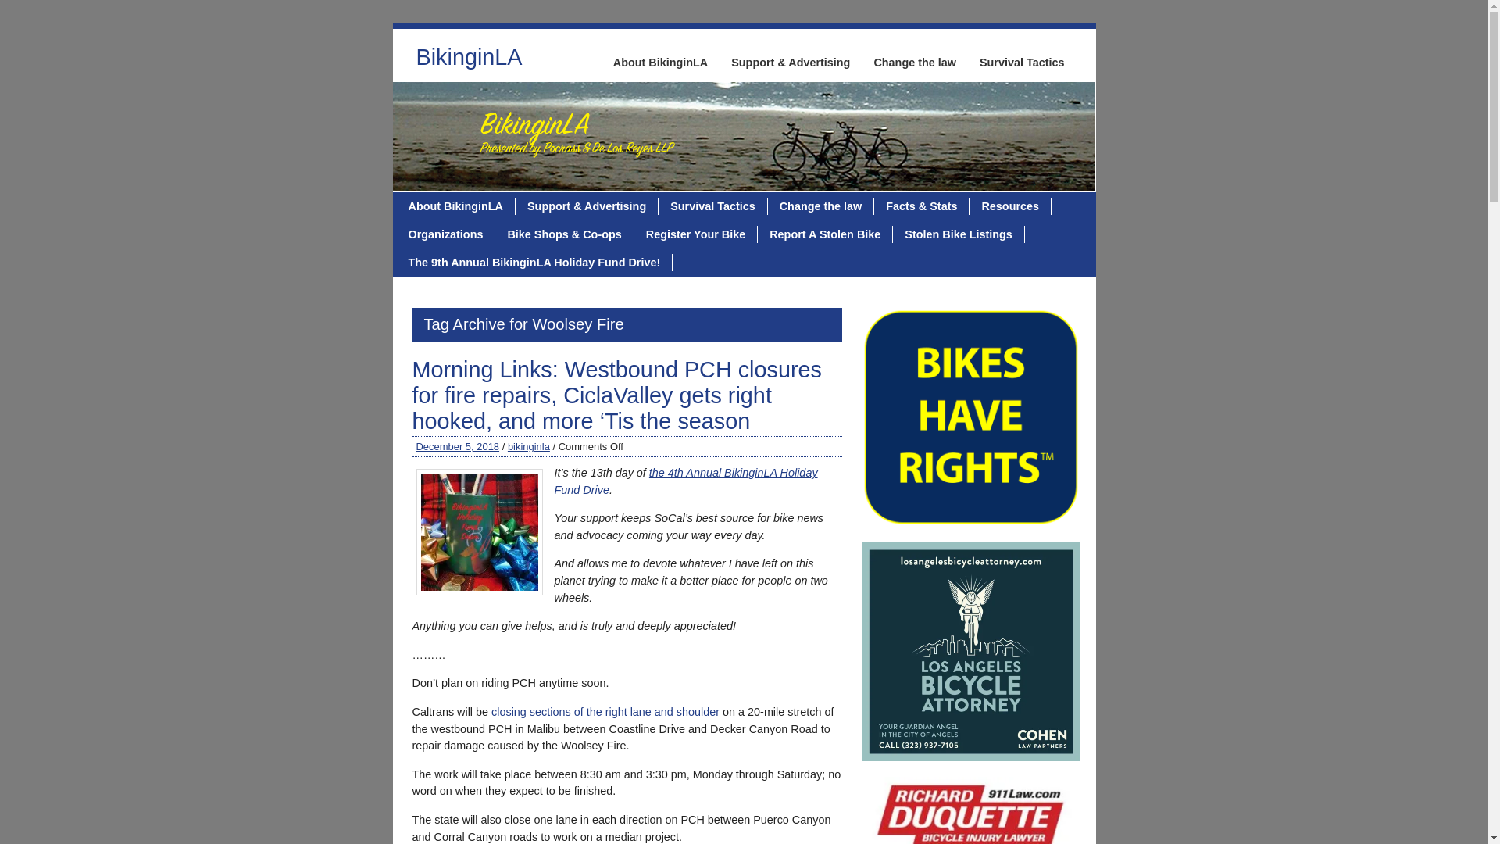  Describe the element at coordinates (914, 63) in the screenshot. I see `Change the law` at that location.